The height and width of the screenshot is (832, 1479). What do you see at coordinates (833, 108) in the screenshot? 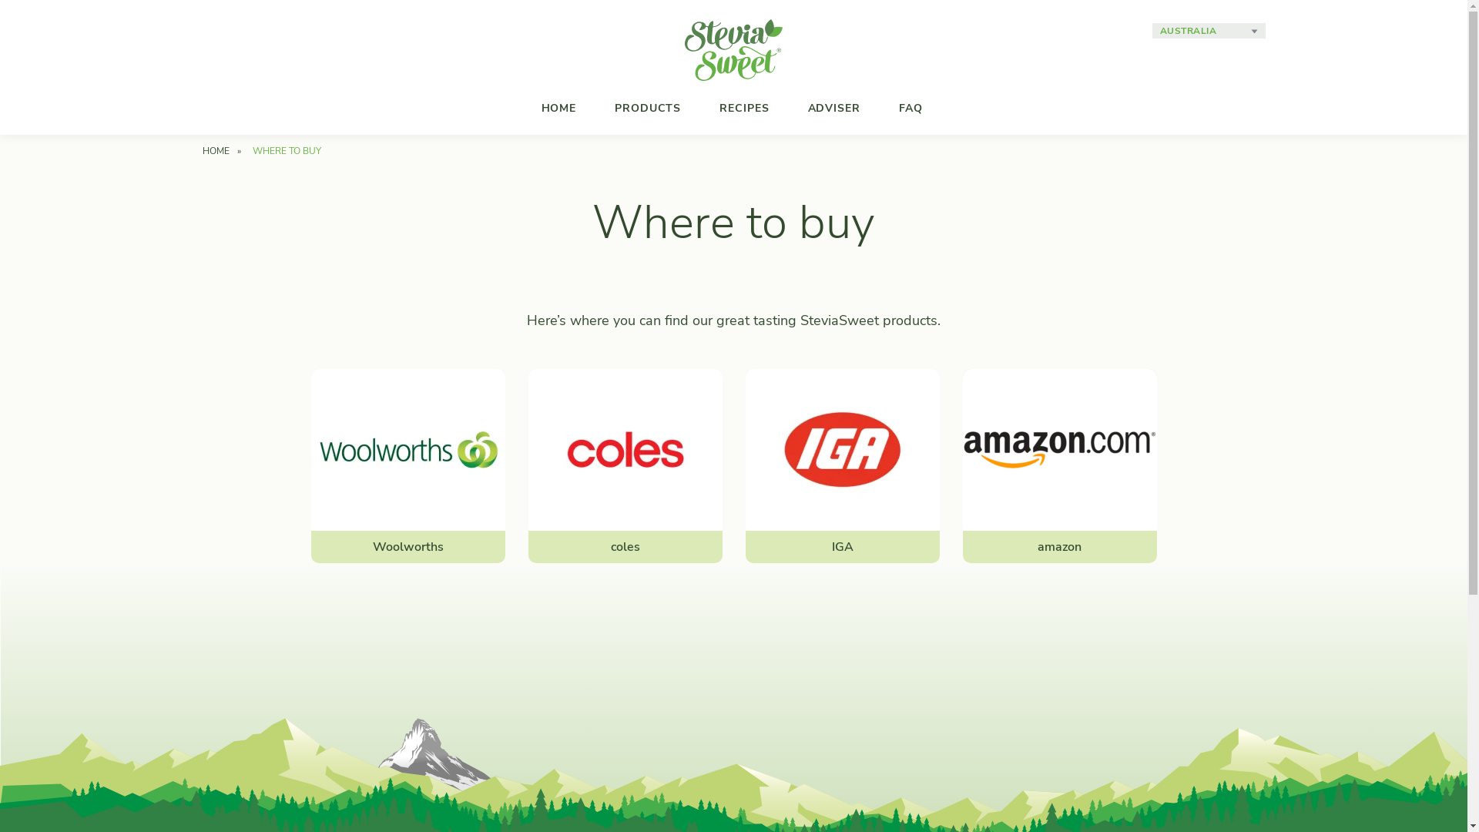
I see `ADVISER` at bounding box center [833, 108].